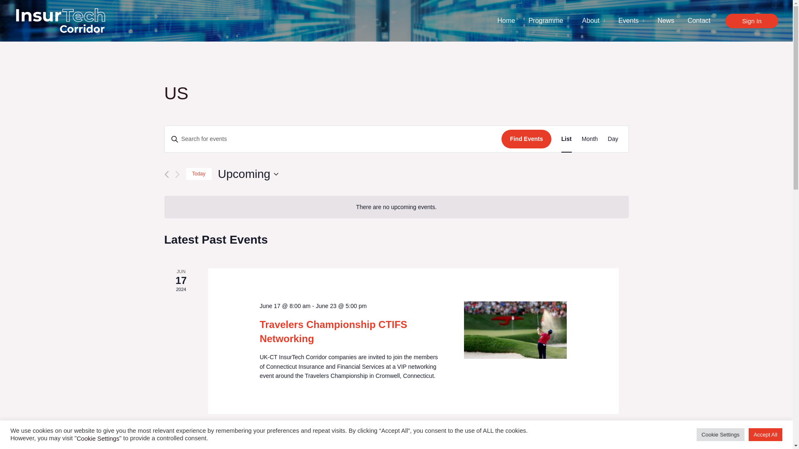  I want to click on Sign In, so click(752, 21).